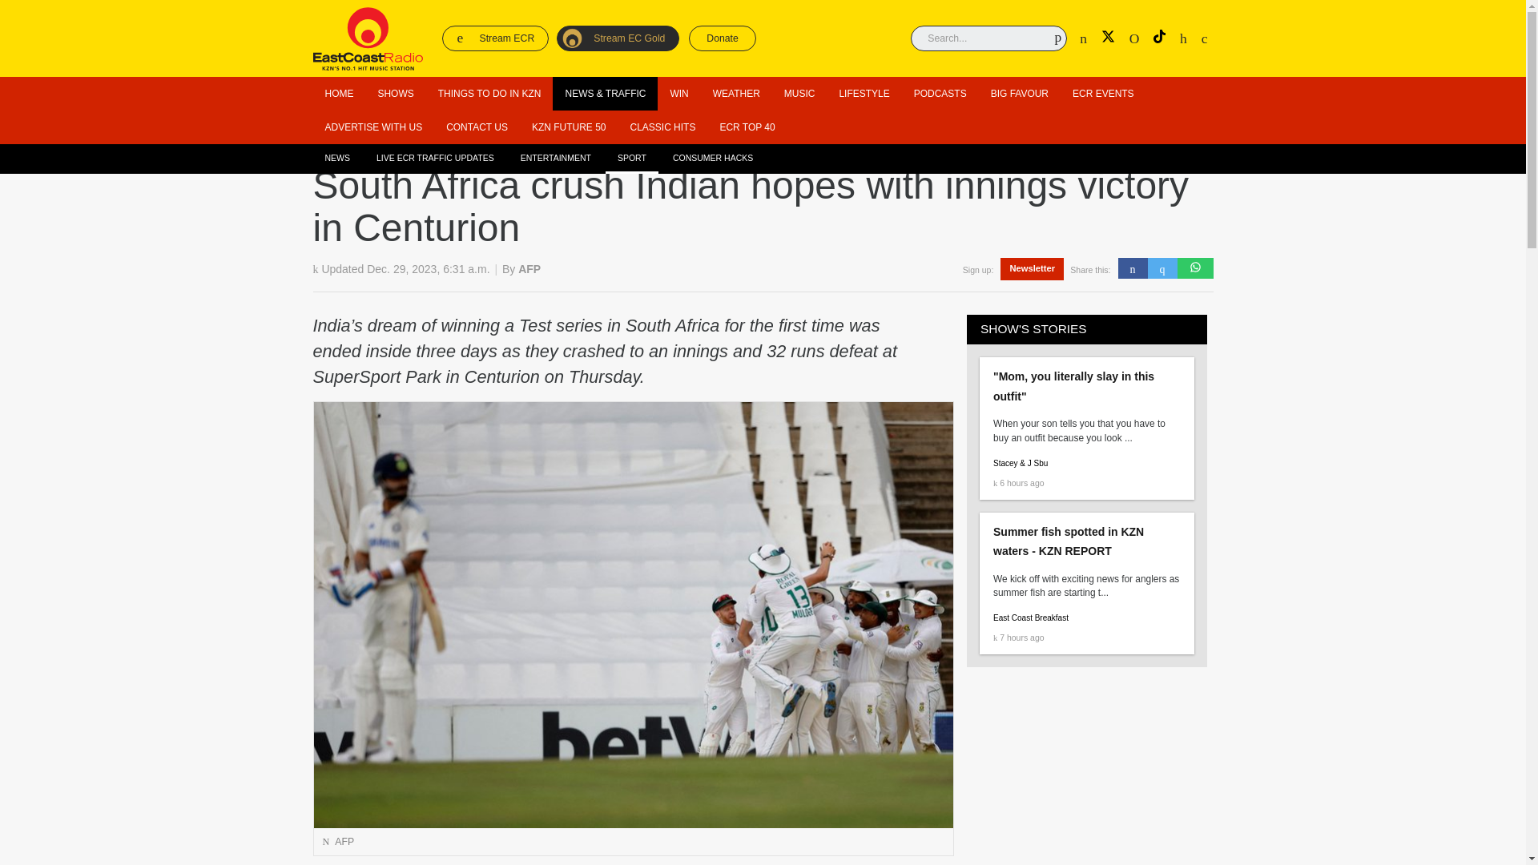 The height and width of the screenshot is (865, 1538). I want to click on Stream EC Gold, so click(618, 38).